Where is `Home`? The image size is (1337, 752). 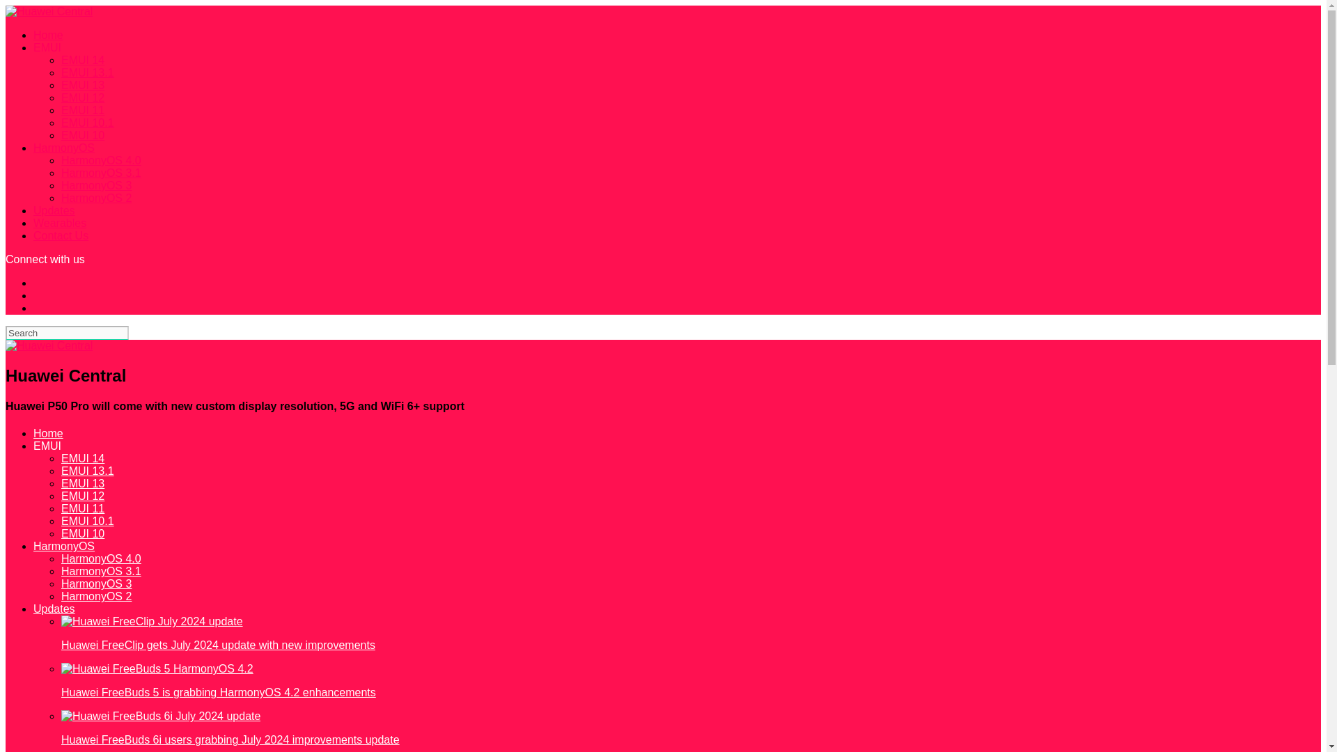
Home is located at coordinates (48, 433).